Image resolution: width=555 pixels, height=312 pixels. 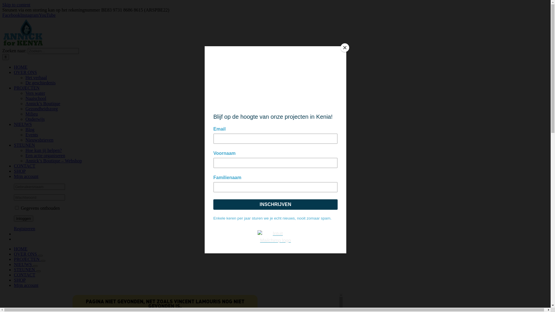 I want to click on CONTACT, so click(x=25, y=166).